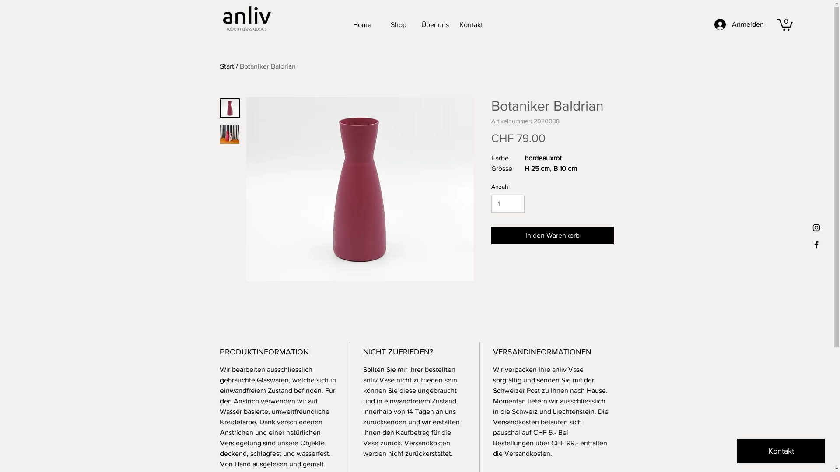 The width and height of the screenshot is (840, 472). I want to click on anliv Home, so click(246, 18).